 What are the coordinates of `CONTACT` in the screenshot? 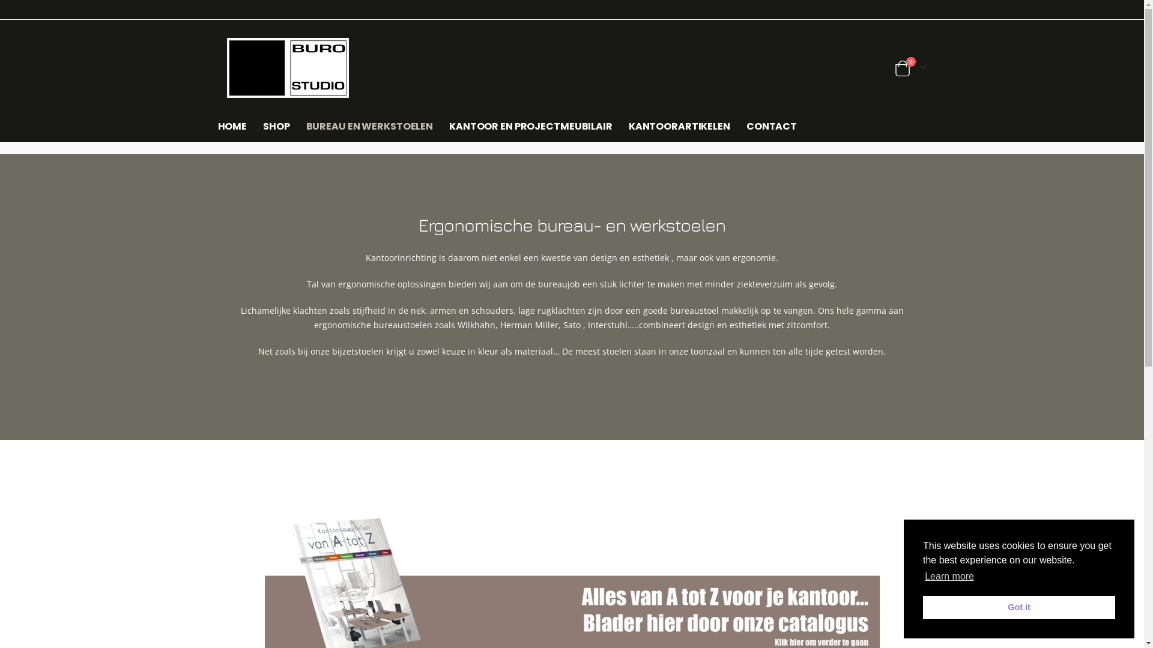 It's located at (772, 127).